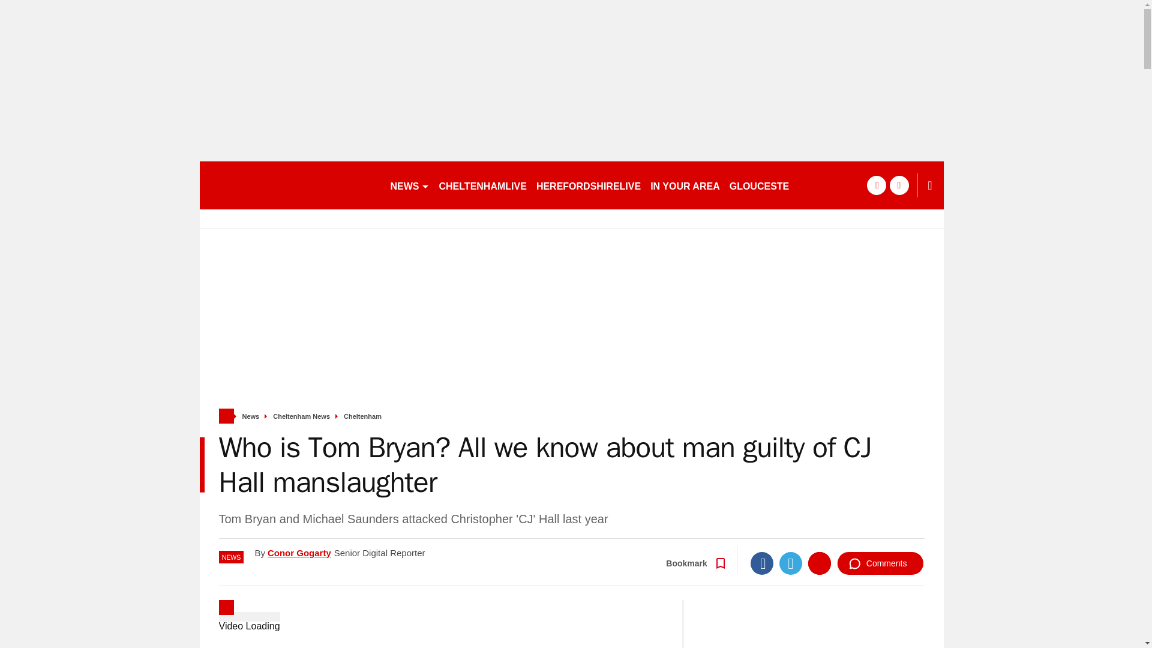 This screenshot has width=1152, height=648. Describe the element at coordinates (588, 185) in the screenshot. I see `HEREFORDSHIRELIVE` at that location.